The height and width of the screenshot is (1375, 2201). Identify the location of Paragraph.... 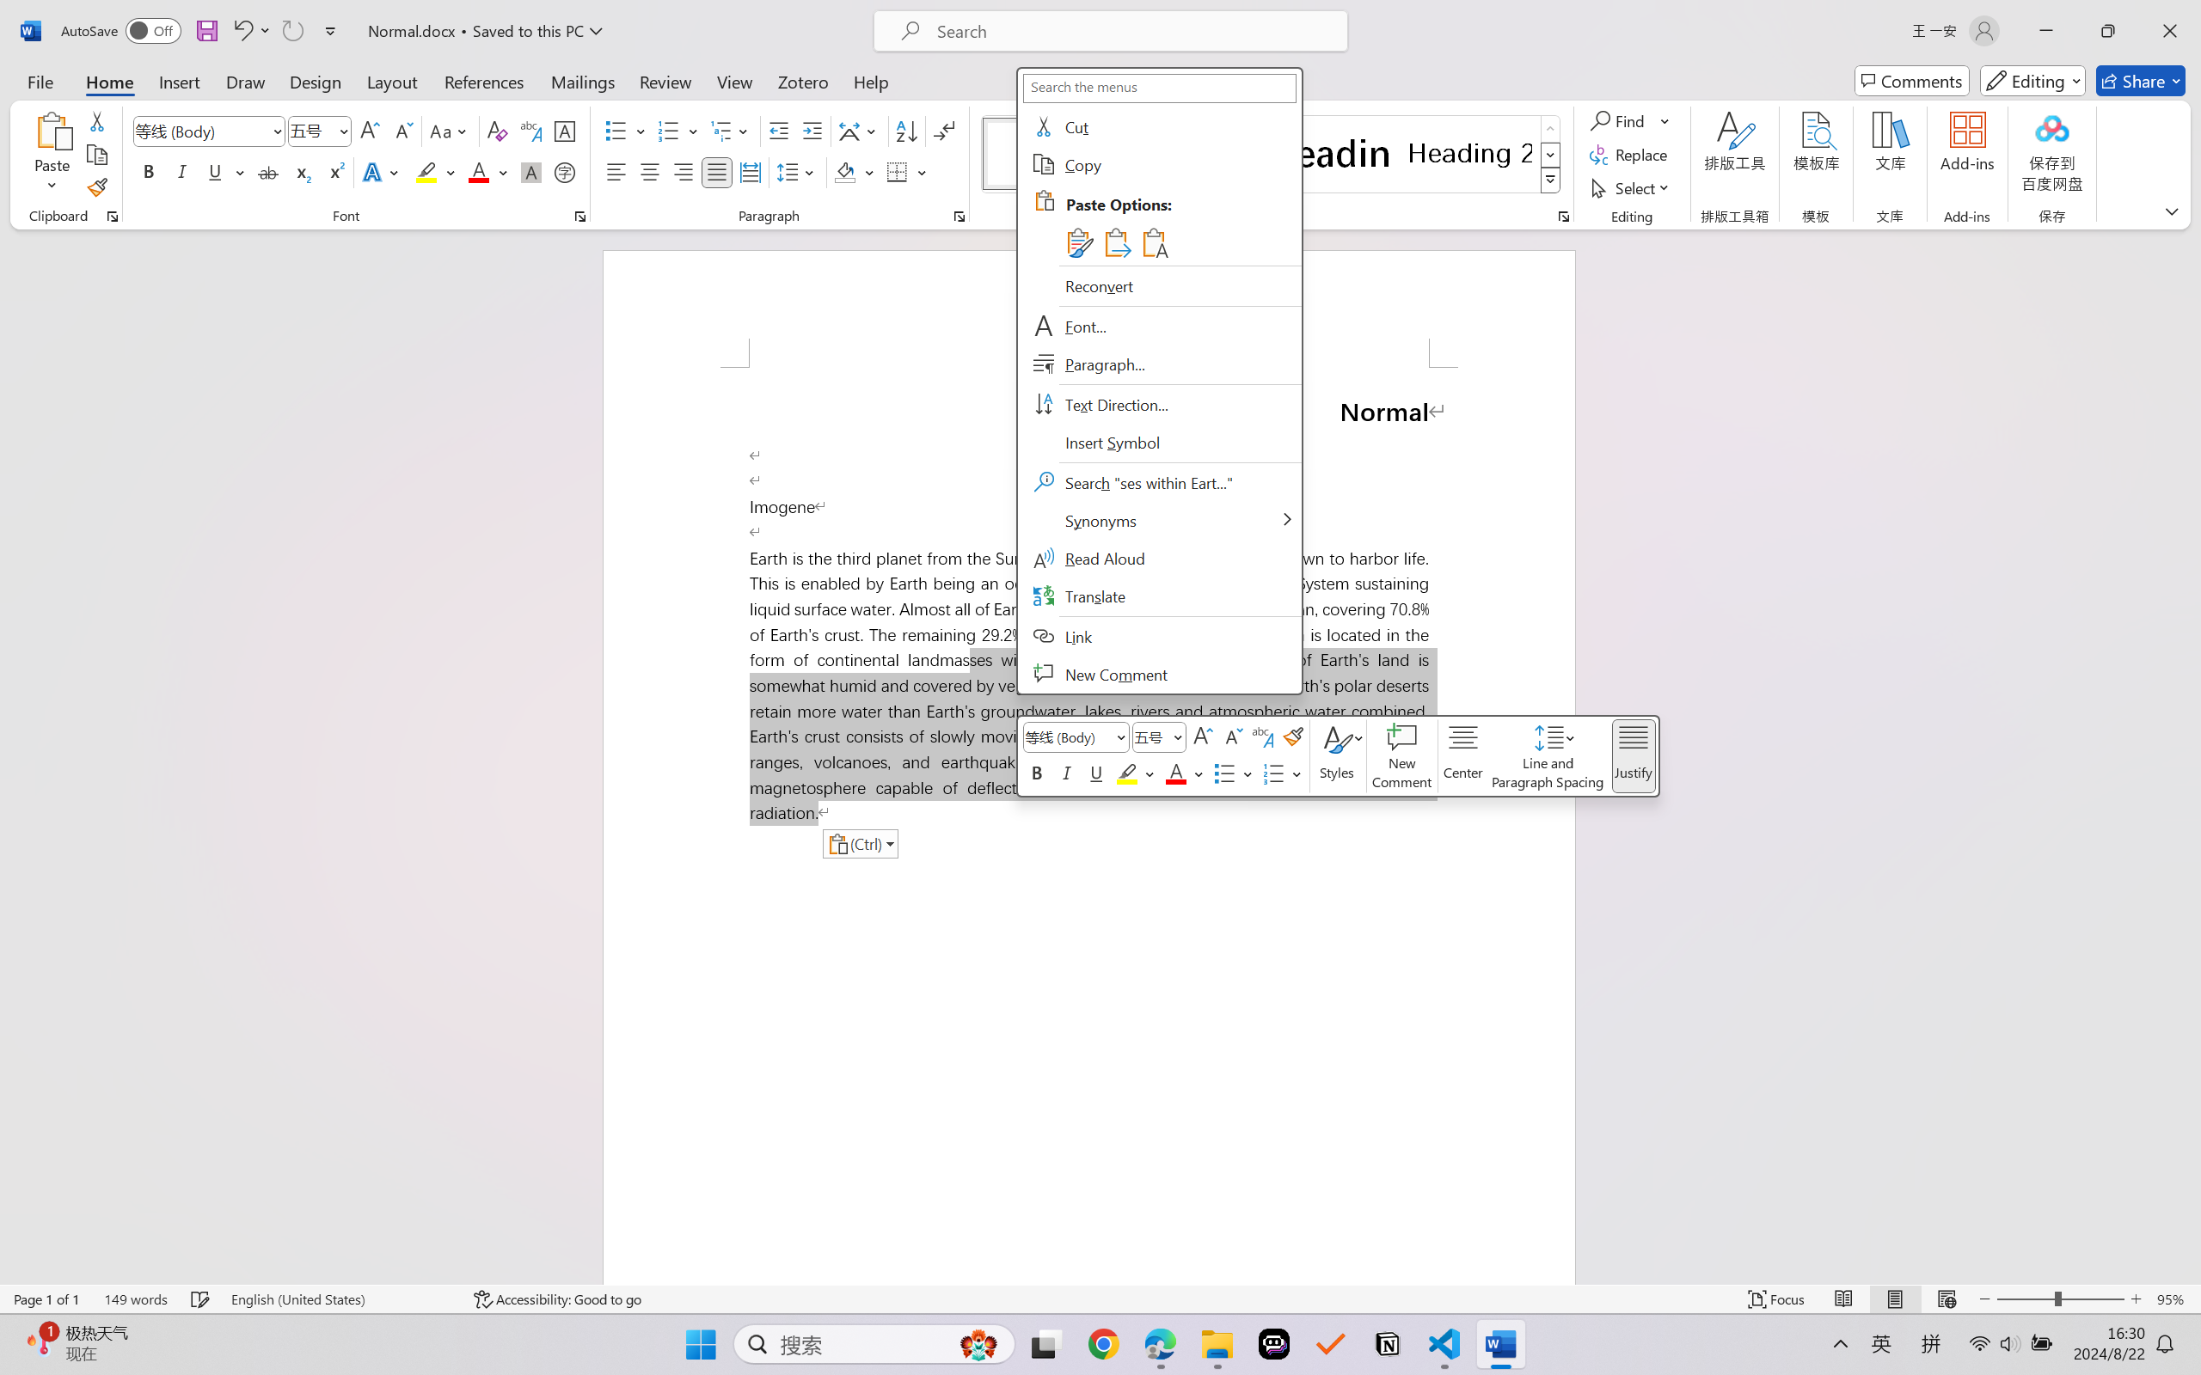
(959, 217).